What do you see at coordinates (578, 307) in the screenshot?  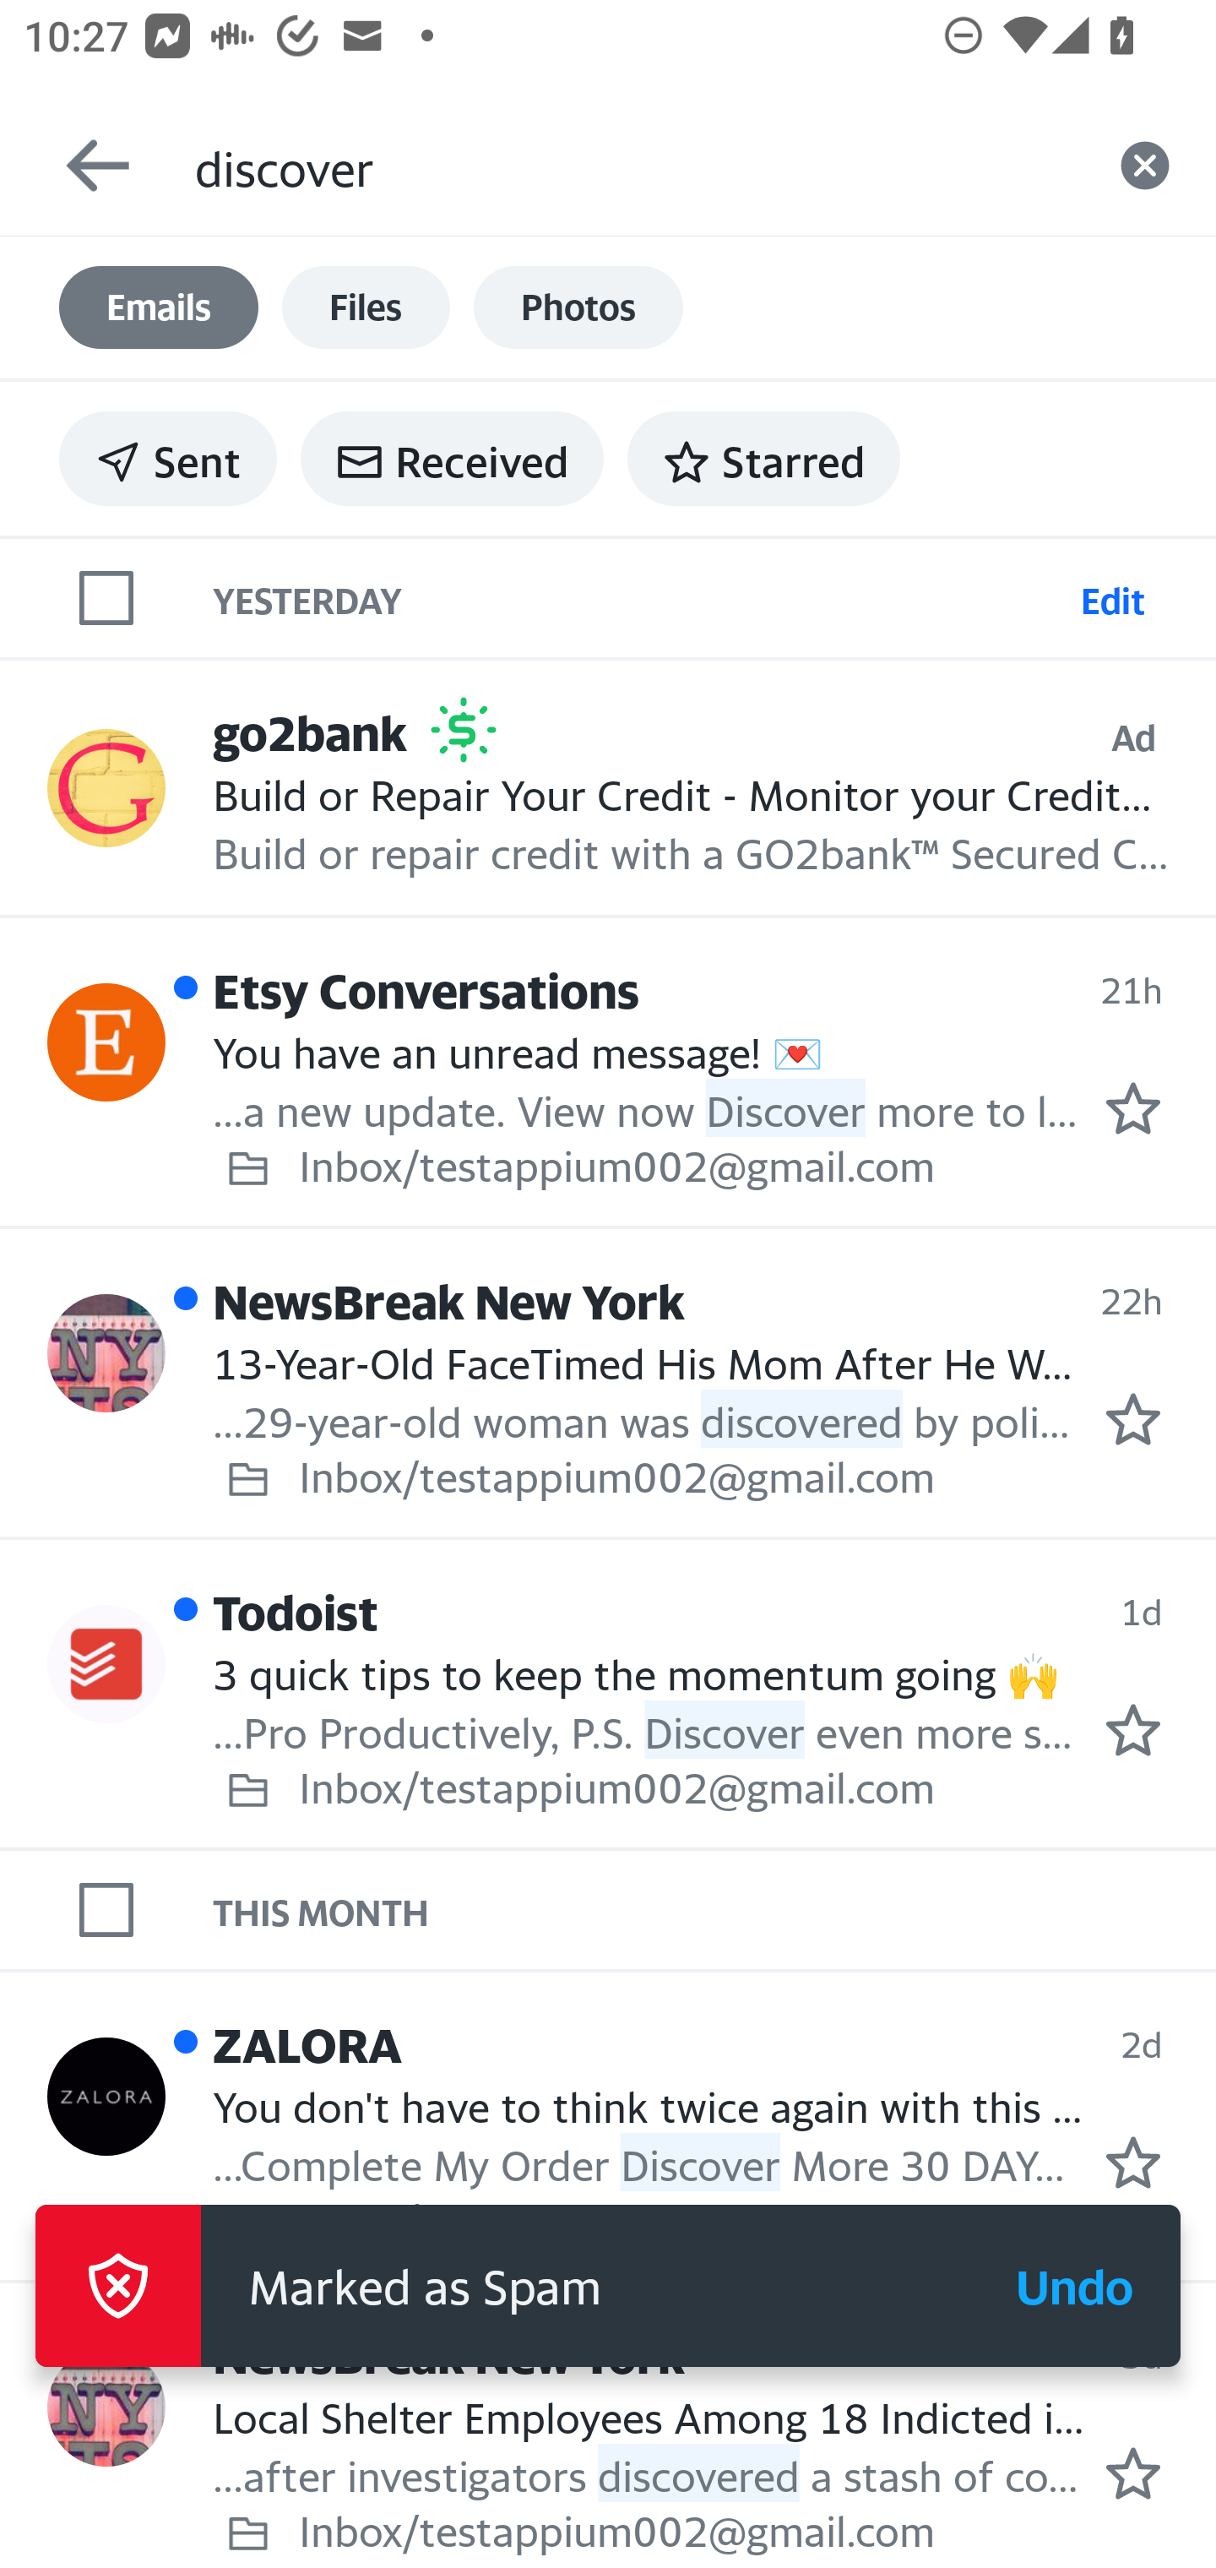 I see `Photos` at bounding box center [578, 307].